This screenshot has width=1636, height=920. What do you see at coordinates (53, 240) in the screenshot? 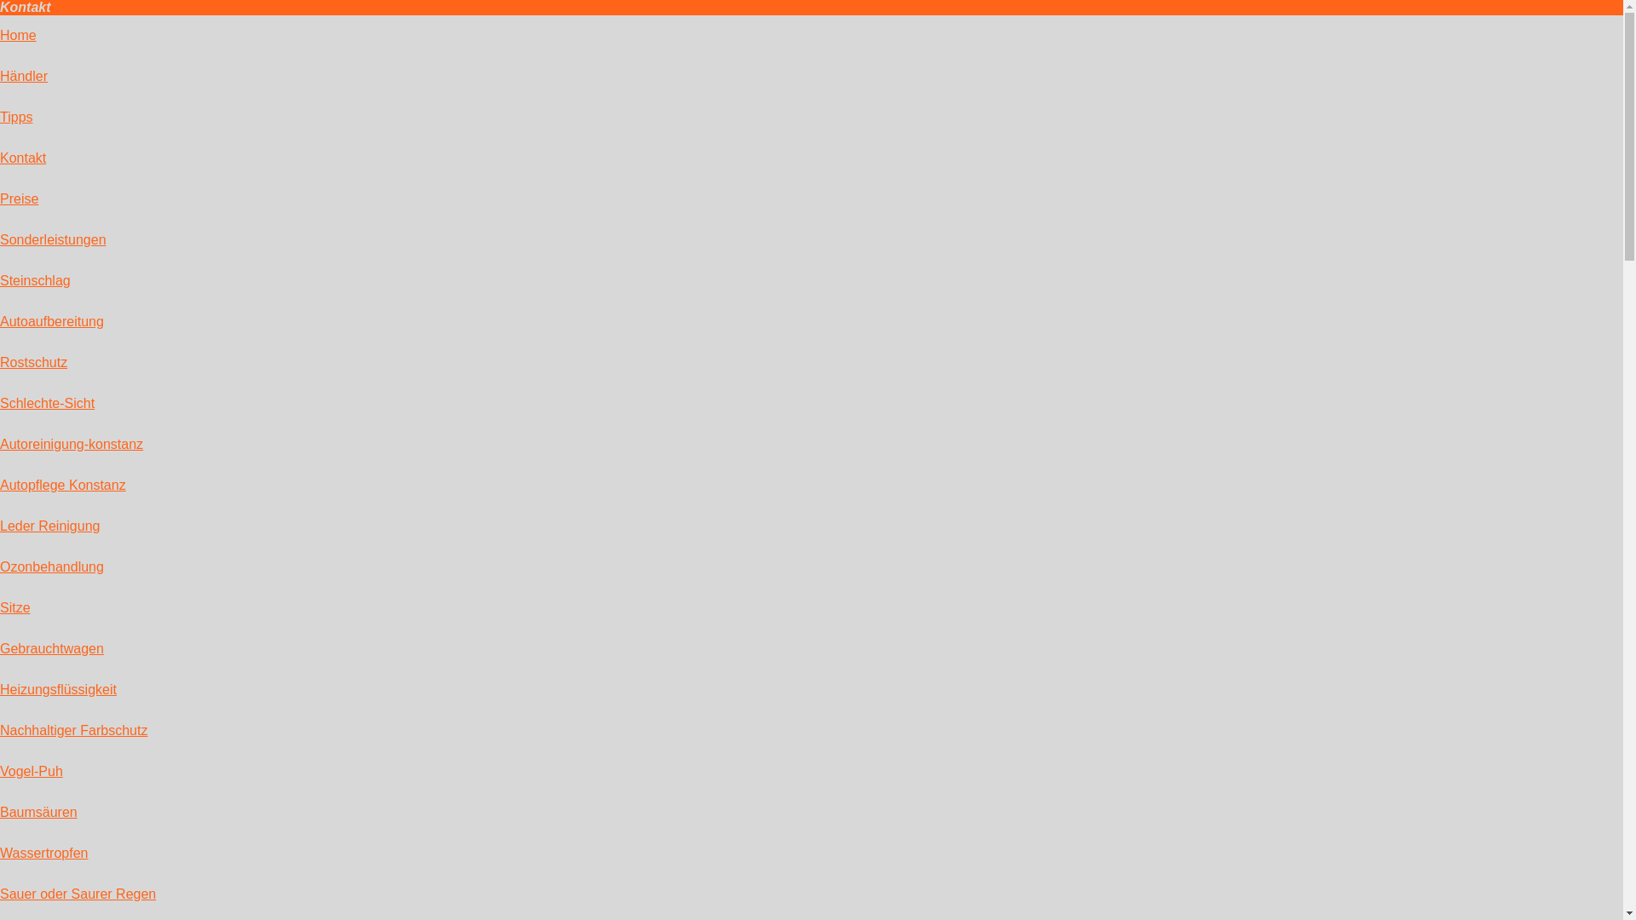
I see `Sonderleistungen` at bounding box center [53, 240].